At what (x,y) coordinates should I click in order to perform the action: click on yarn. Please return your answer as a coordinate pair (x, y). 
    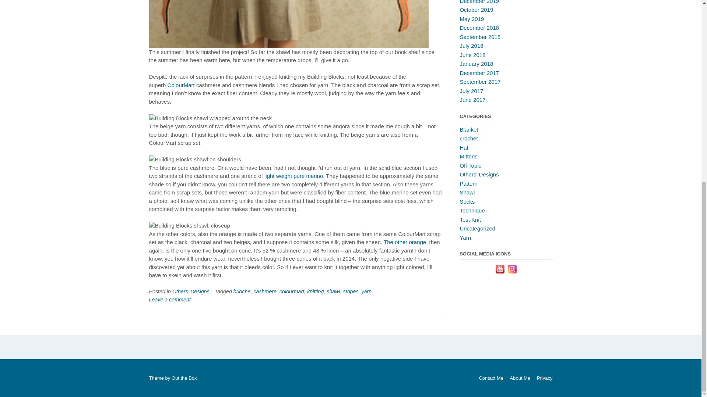
    Looking at the image, I should click on (366, 292).